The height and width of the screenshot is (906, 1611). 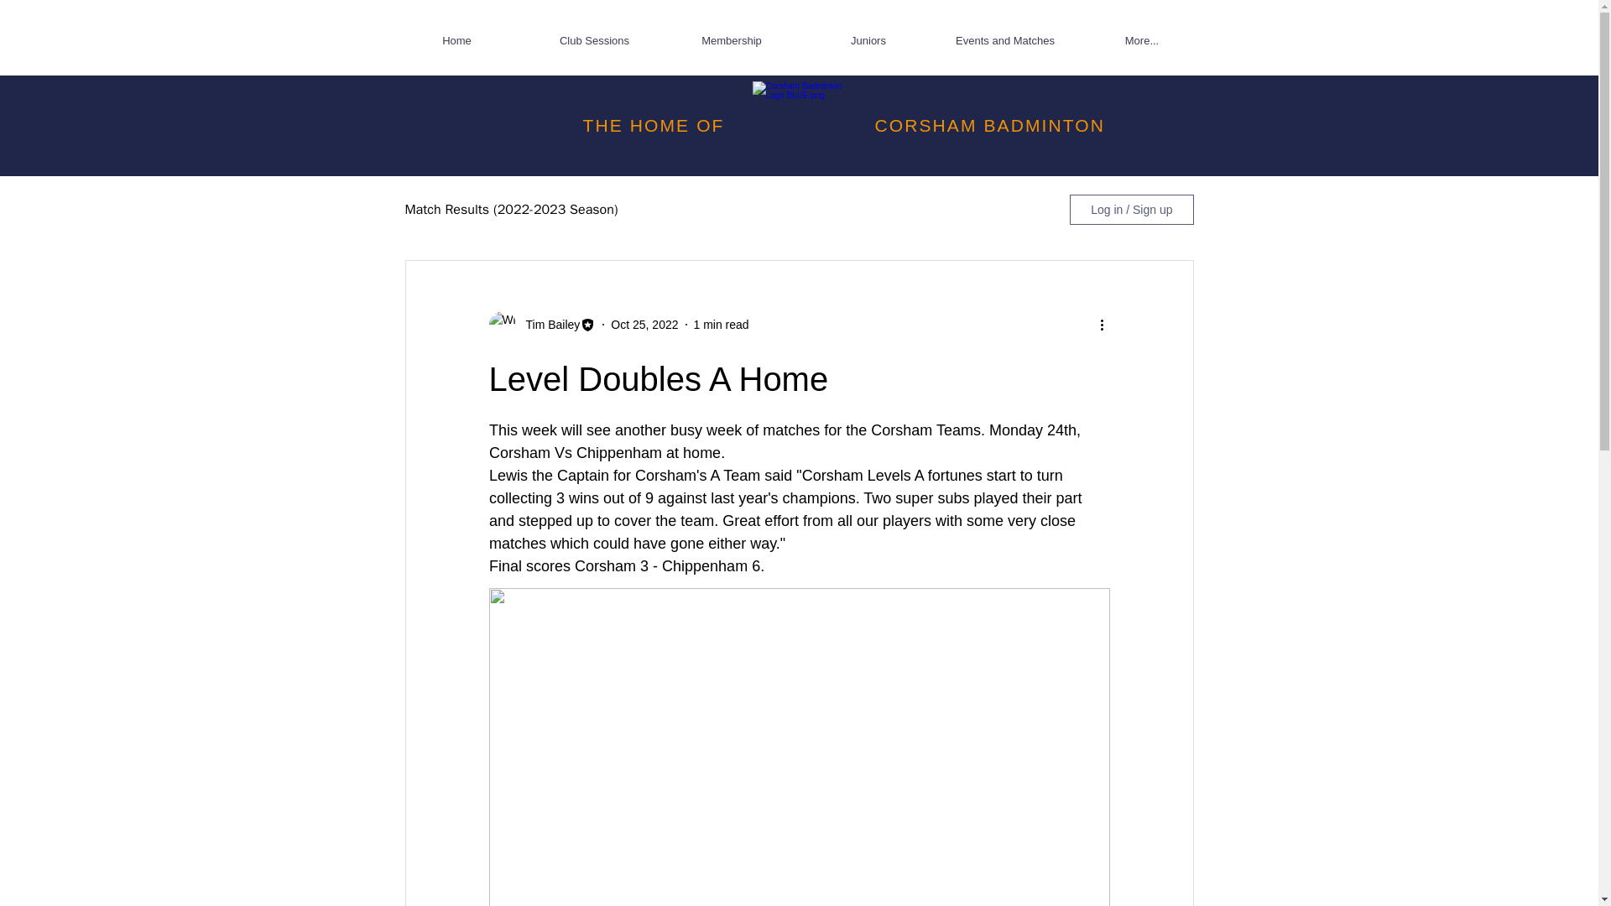 I want to click on Home, so click(x=456, y=40).